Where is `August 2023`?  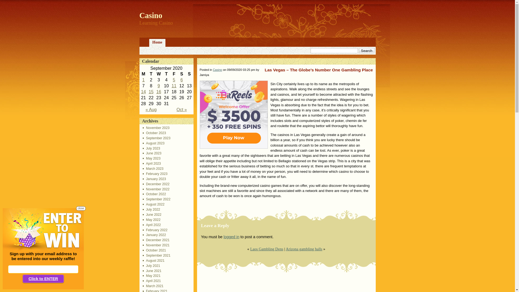 August 2023 is located at coordinates (154, 143).